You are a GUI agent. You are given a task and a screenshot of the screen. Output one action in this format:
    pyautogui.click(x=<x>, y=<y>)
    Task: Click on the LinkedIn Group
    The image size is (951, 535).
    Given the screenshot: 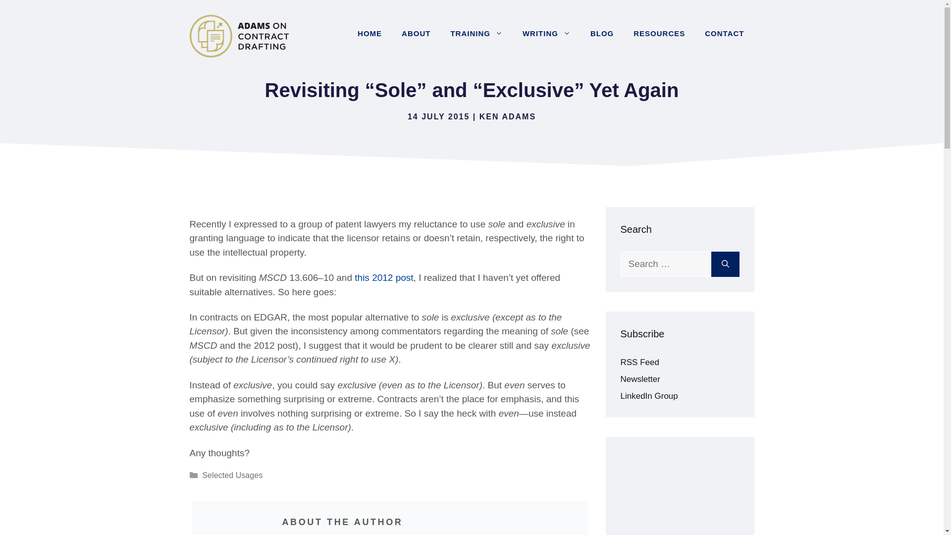 What is the action you would take?
    pyautogui.click(x=648, y=395)
    